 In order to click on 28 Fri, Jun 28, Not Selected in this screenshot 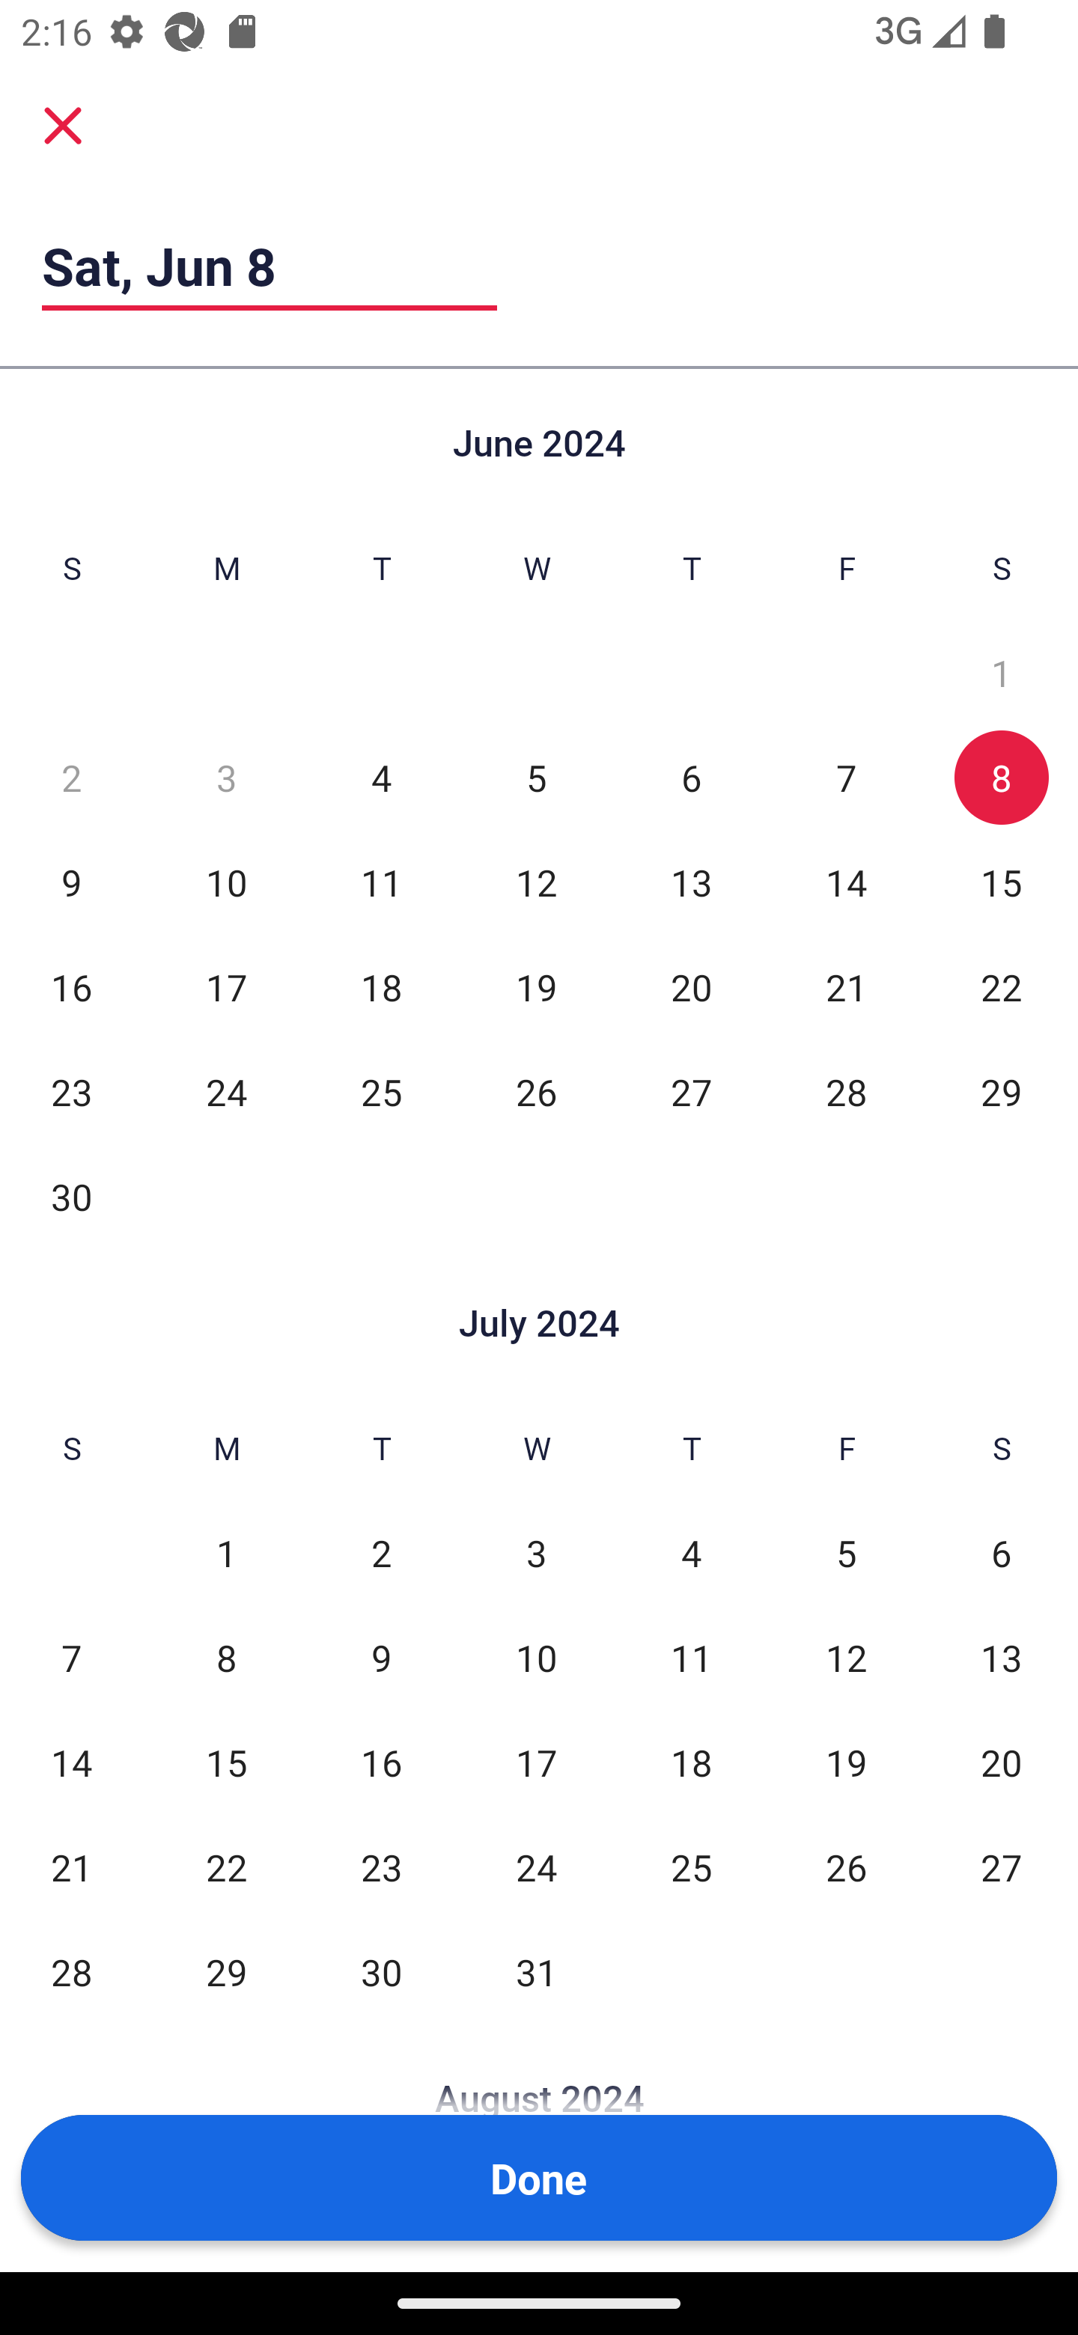, I will do `click(846, 1091)`.